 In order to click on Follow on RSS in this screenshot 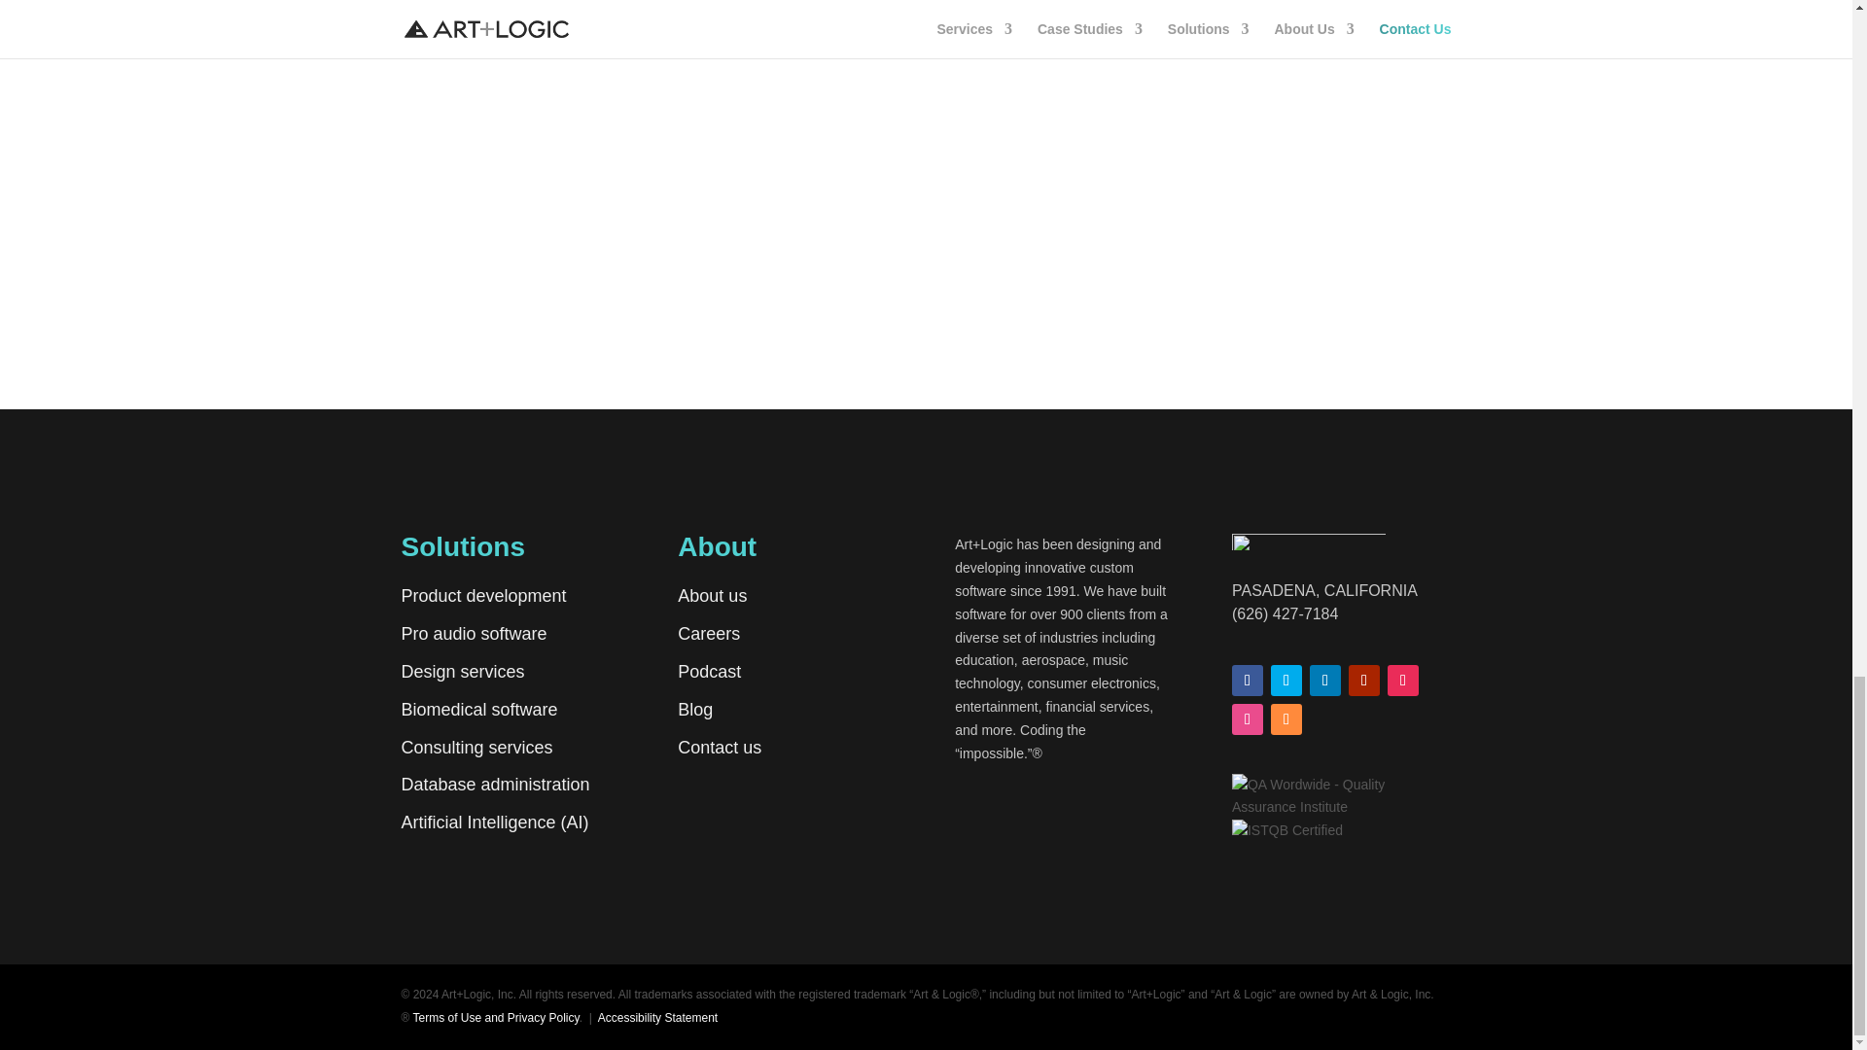, I will do `click(1286, 719)`.